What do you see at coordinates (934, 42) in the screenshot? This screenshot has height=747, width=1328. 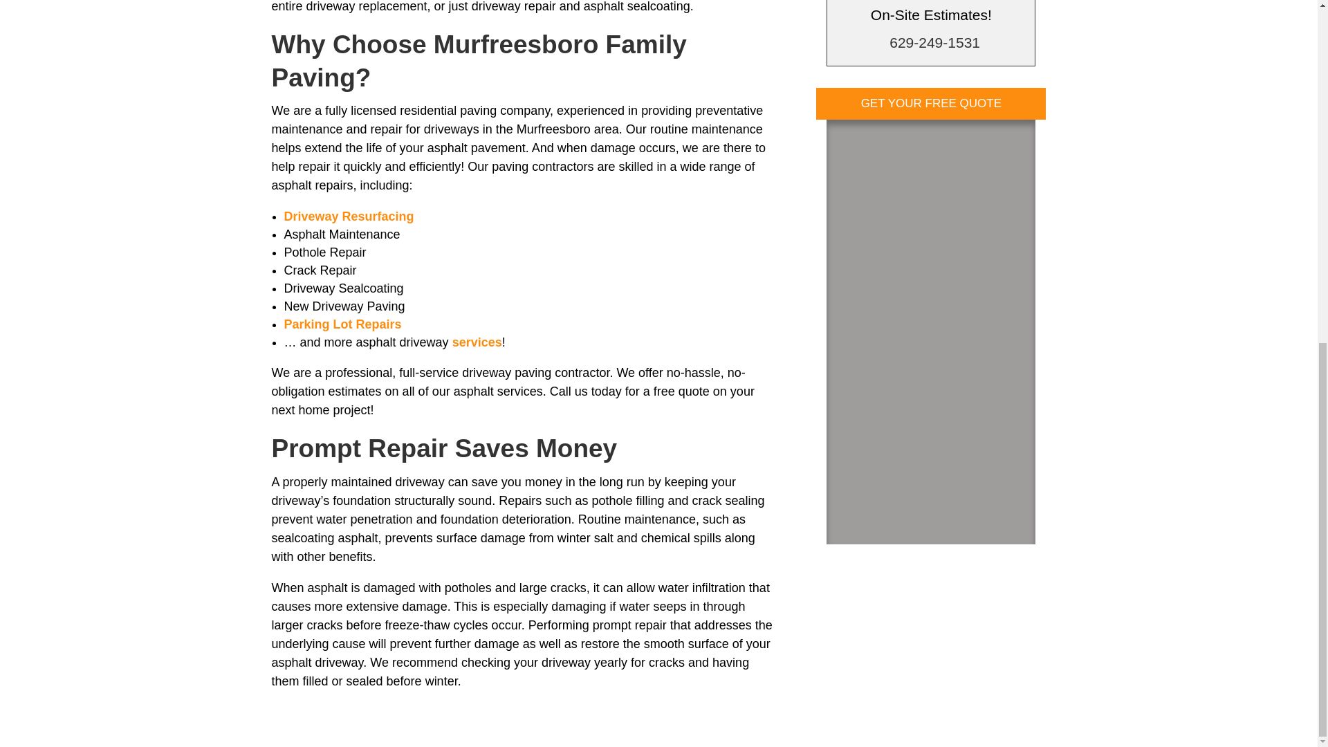 I see `629-249-1531` at bounding box center [934, 42].